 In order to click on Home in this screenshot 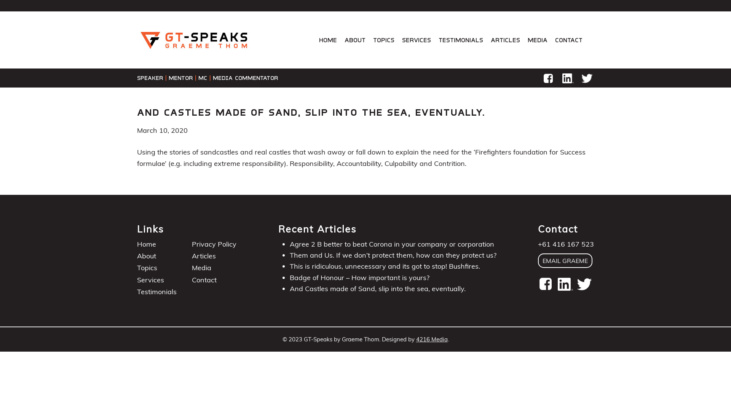, I will do `click(328, 40)`.